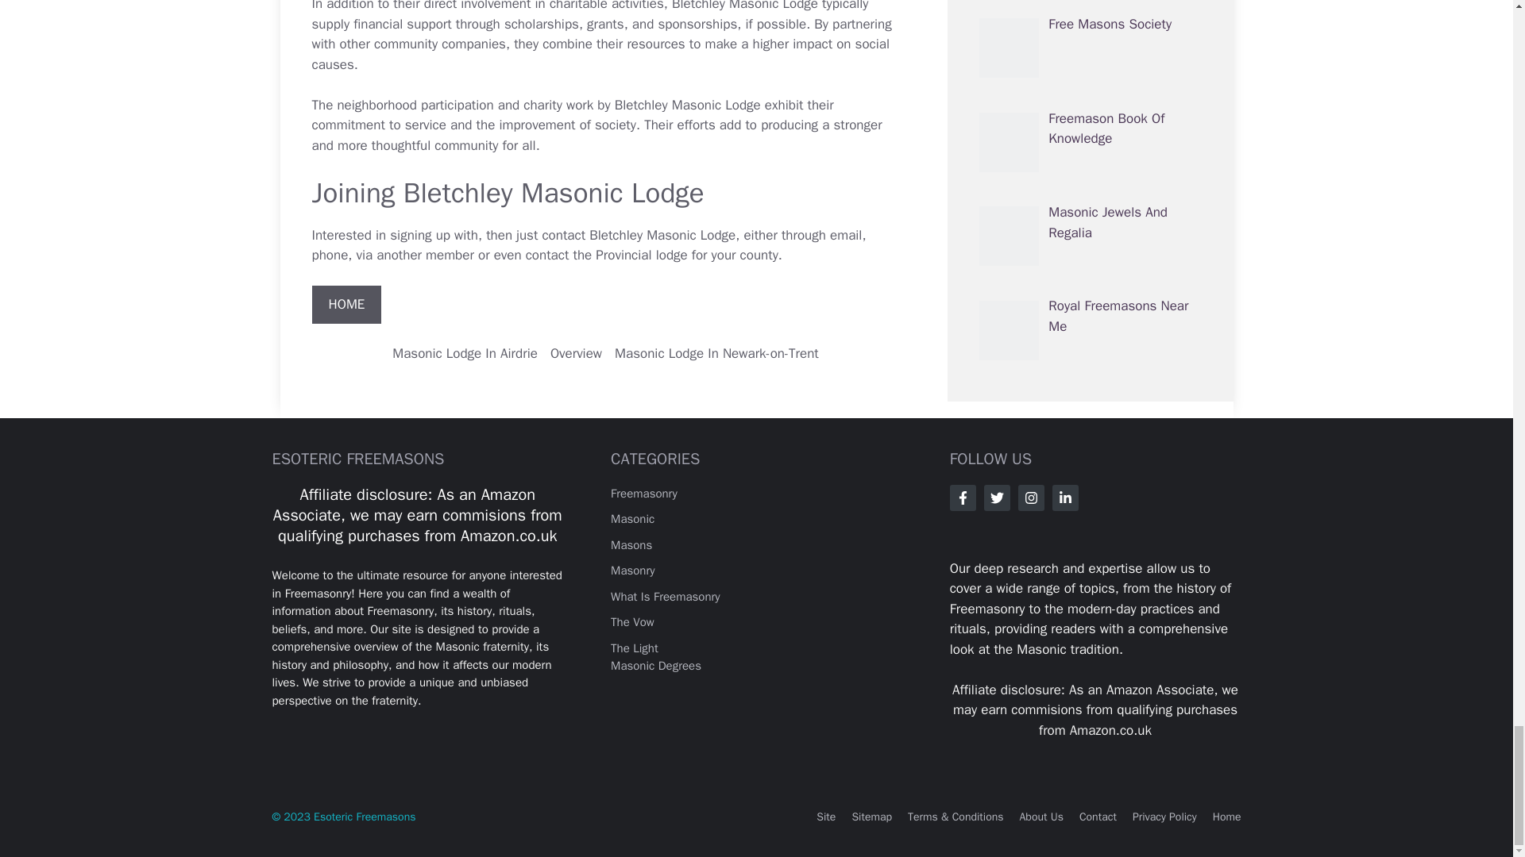 This screenshot has height=857, width=1525. Describe the element at coordinates (577, 353) in the screenshot. I see `Overview` at that location.